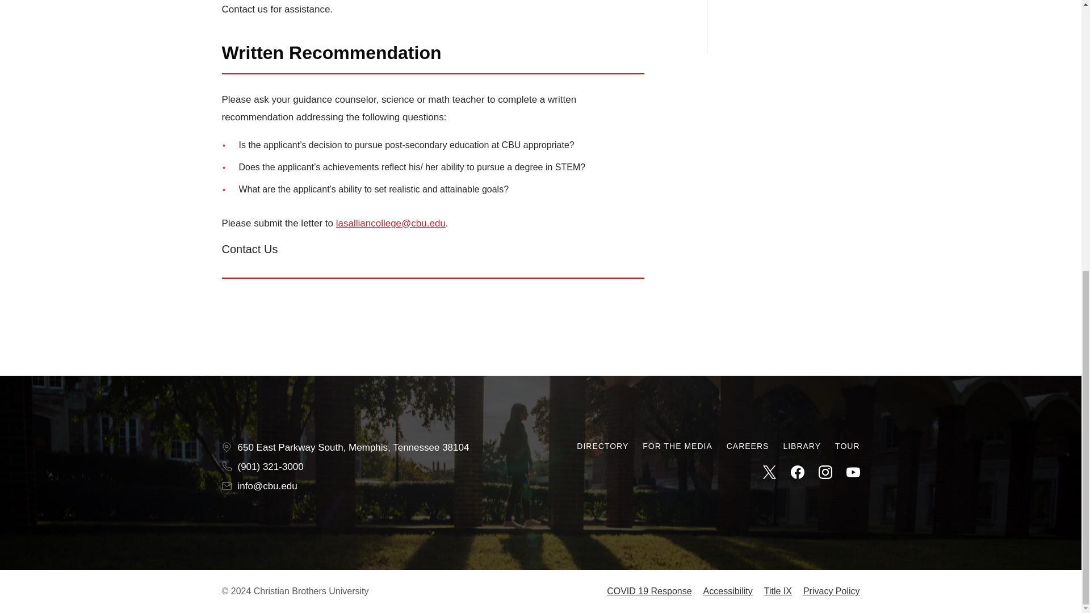 Image resolution: width=1090 pixels, height=613 pixels. I want to click on CBU on Facebook, so click(797, 472).